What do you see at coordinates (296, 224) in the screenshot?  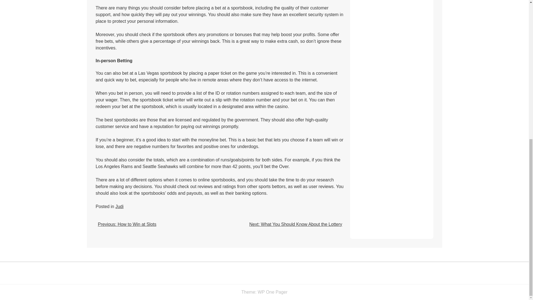 I see `Next: What You Should Know About the Lottery` at bounding box center [296, 224].